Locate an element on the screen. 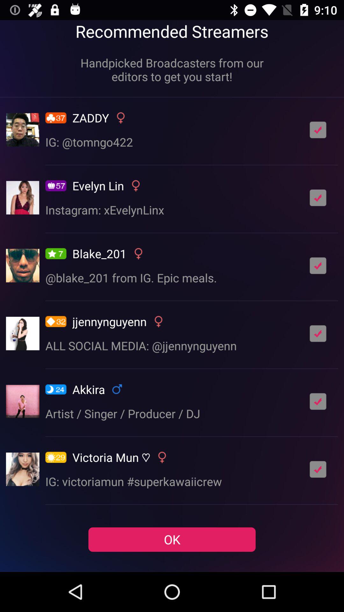 This screenshot has width=344, height=612. ok is located at coordinates (318, 266).